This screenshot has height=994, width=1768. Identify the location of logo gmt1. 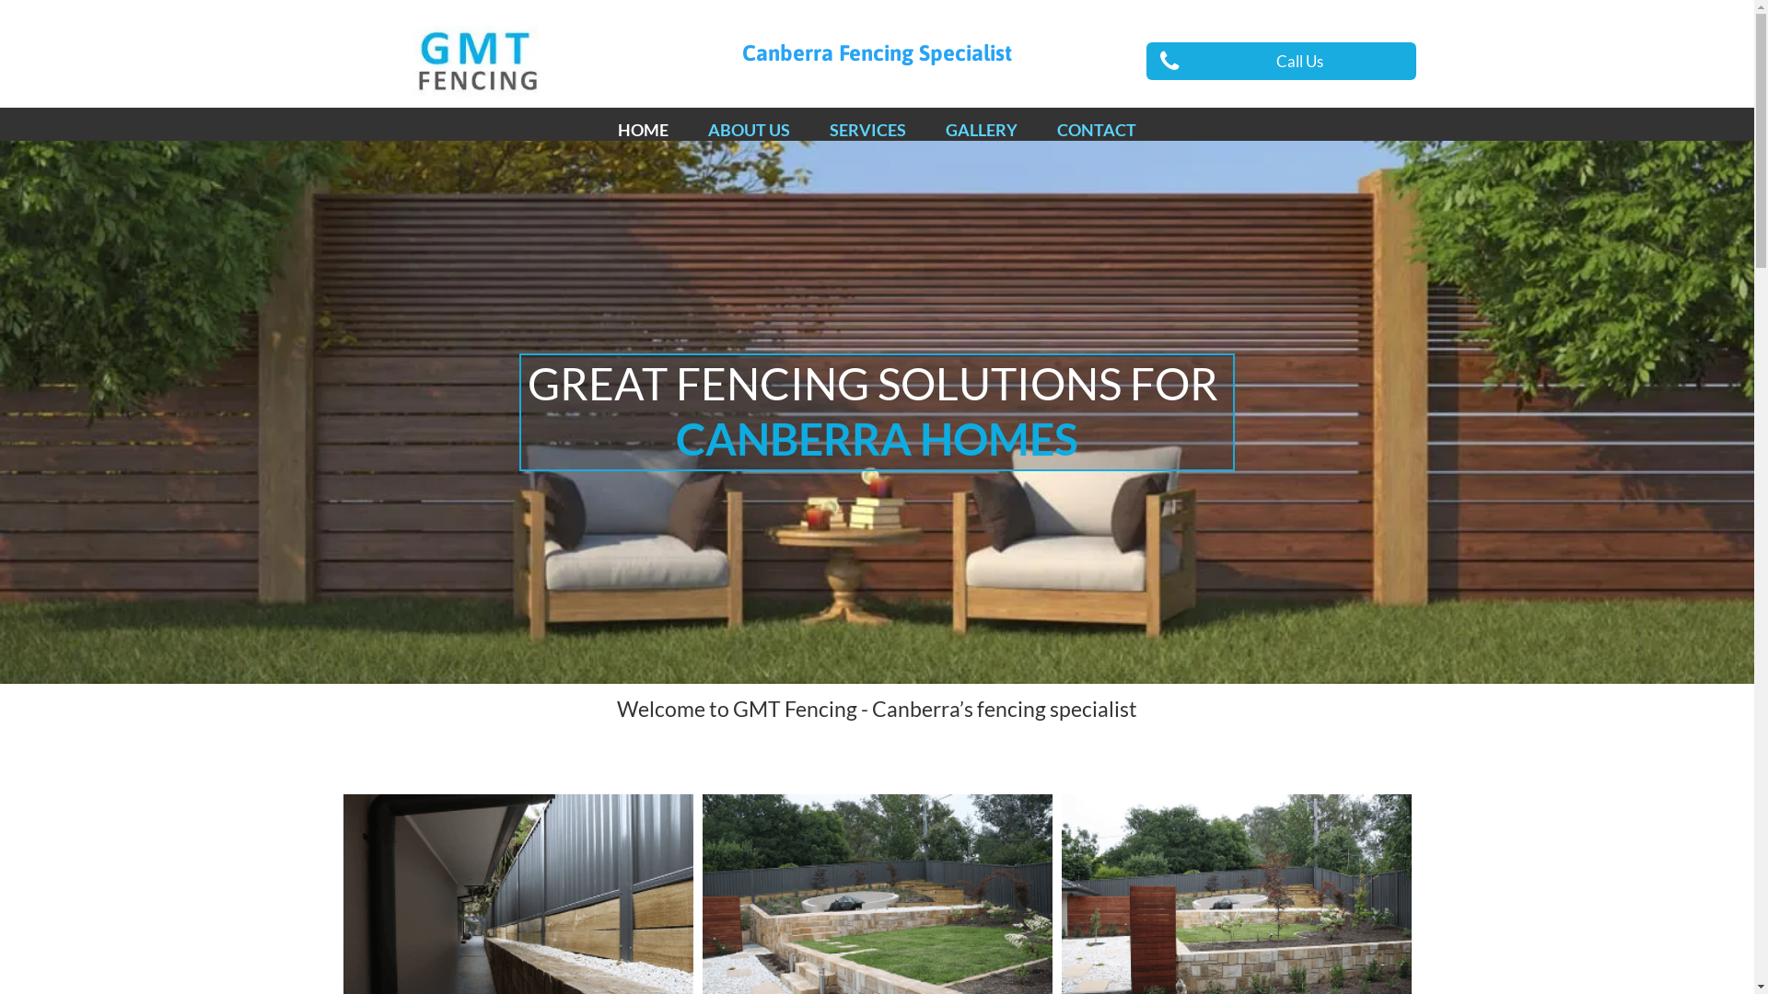
(473, 61).